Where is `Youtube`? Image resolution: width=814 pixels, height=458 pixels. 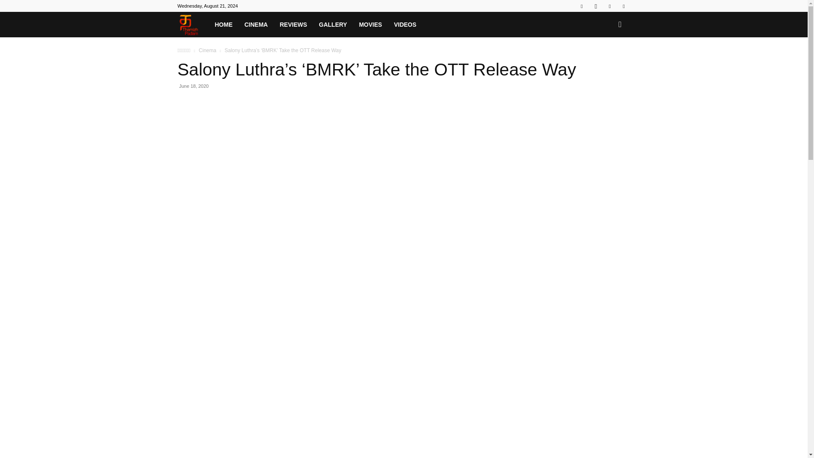
Youtube is located at coordinates (623, 6).